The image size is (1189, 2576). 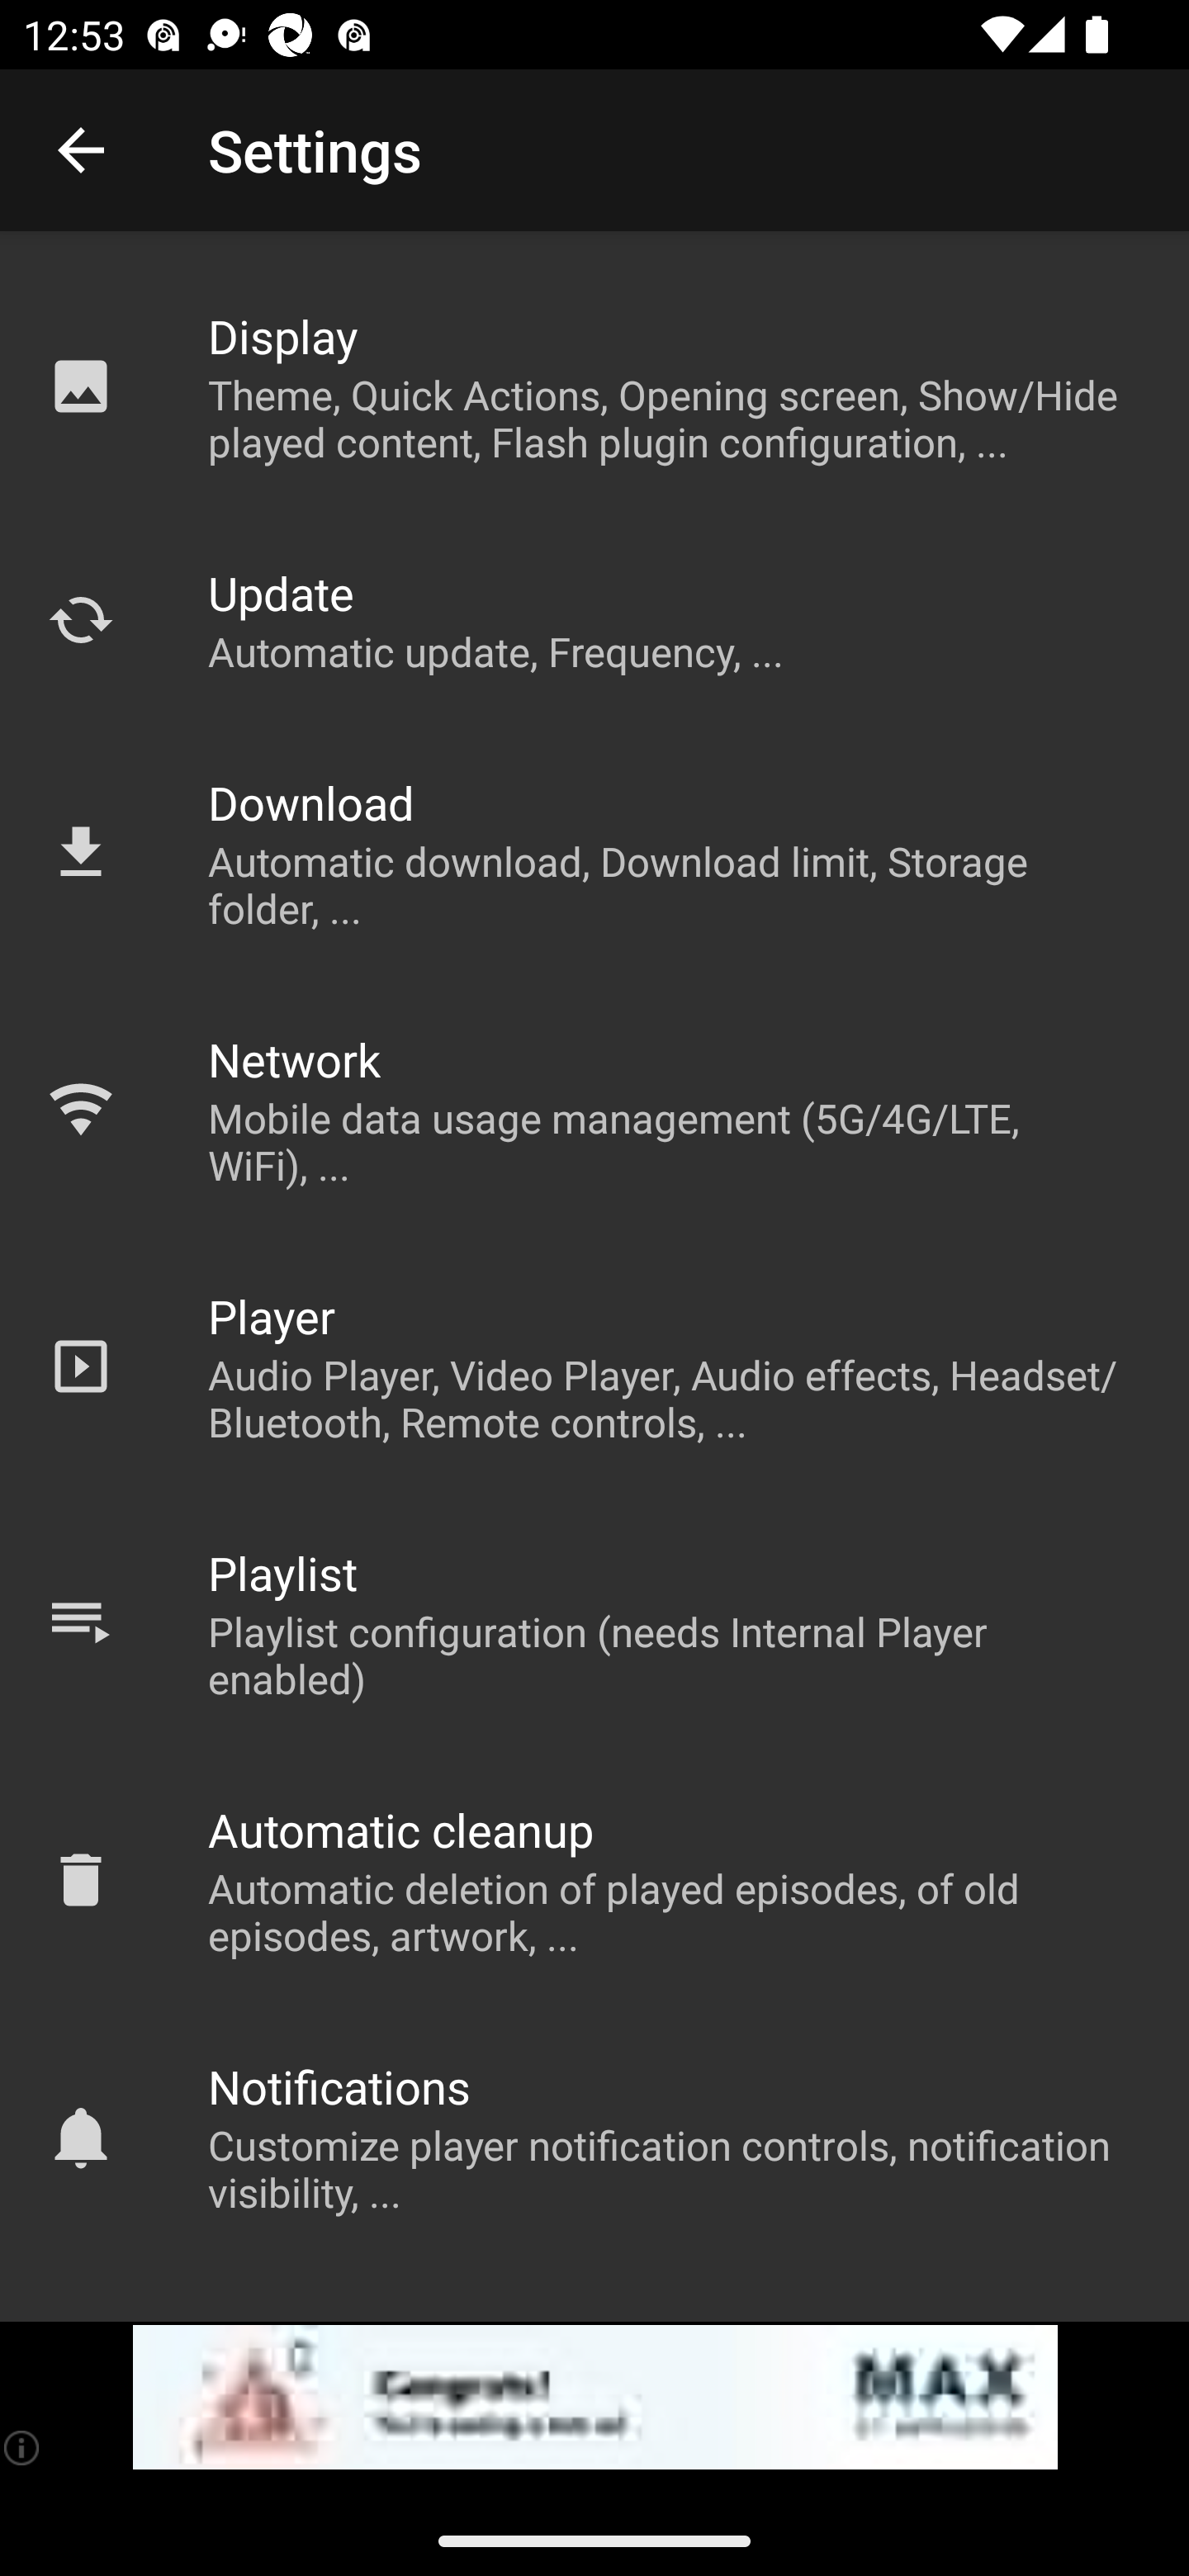 What do you see at coordinates (81, 150) in the screenshot?
I see `Navigate up` at bounding box center [81, 150].